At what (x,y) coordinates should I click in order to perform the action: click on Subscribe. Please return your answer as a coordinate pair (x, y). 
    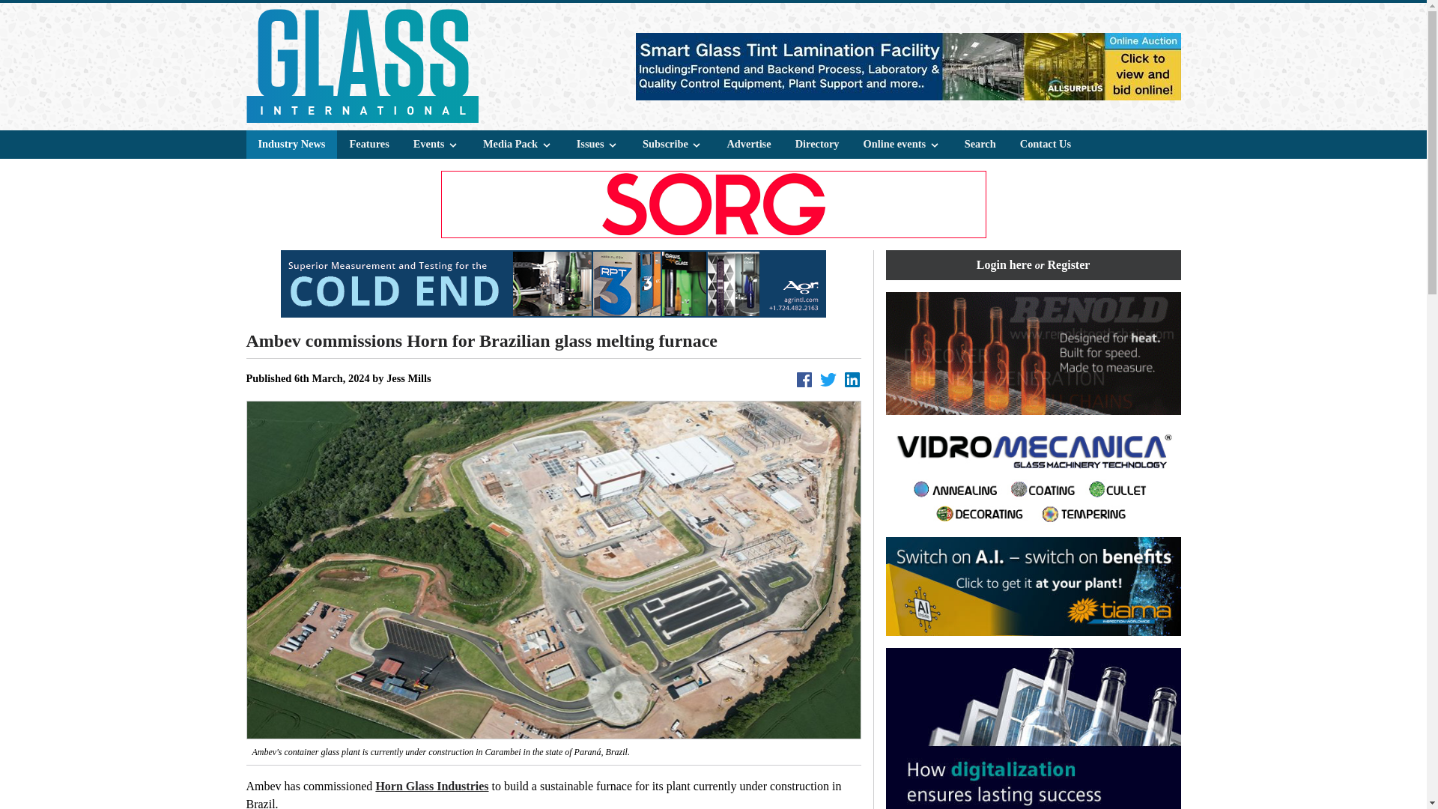
    Looking at the image, I should click on (673, 145).